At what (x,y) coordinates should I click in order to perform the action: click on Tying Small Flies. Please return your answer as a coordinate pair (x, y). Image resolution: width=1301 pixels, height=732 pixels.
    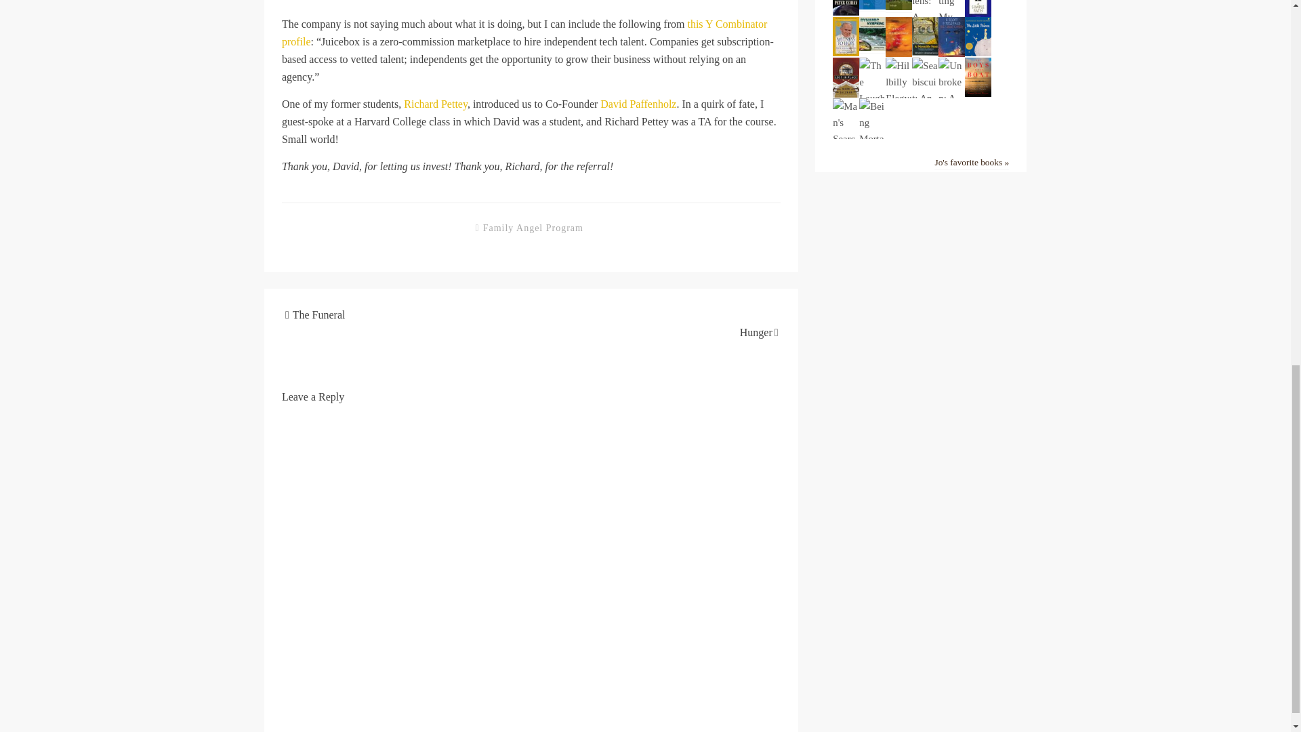
    Looking at the image, I should click on (872, 7).